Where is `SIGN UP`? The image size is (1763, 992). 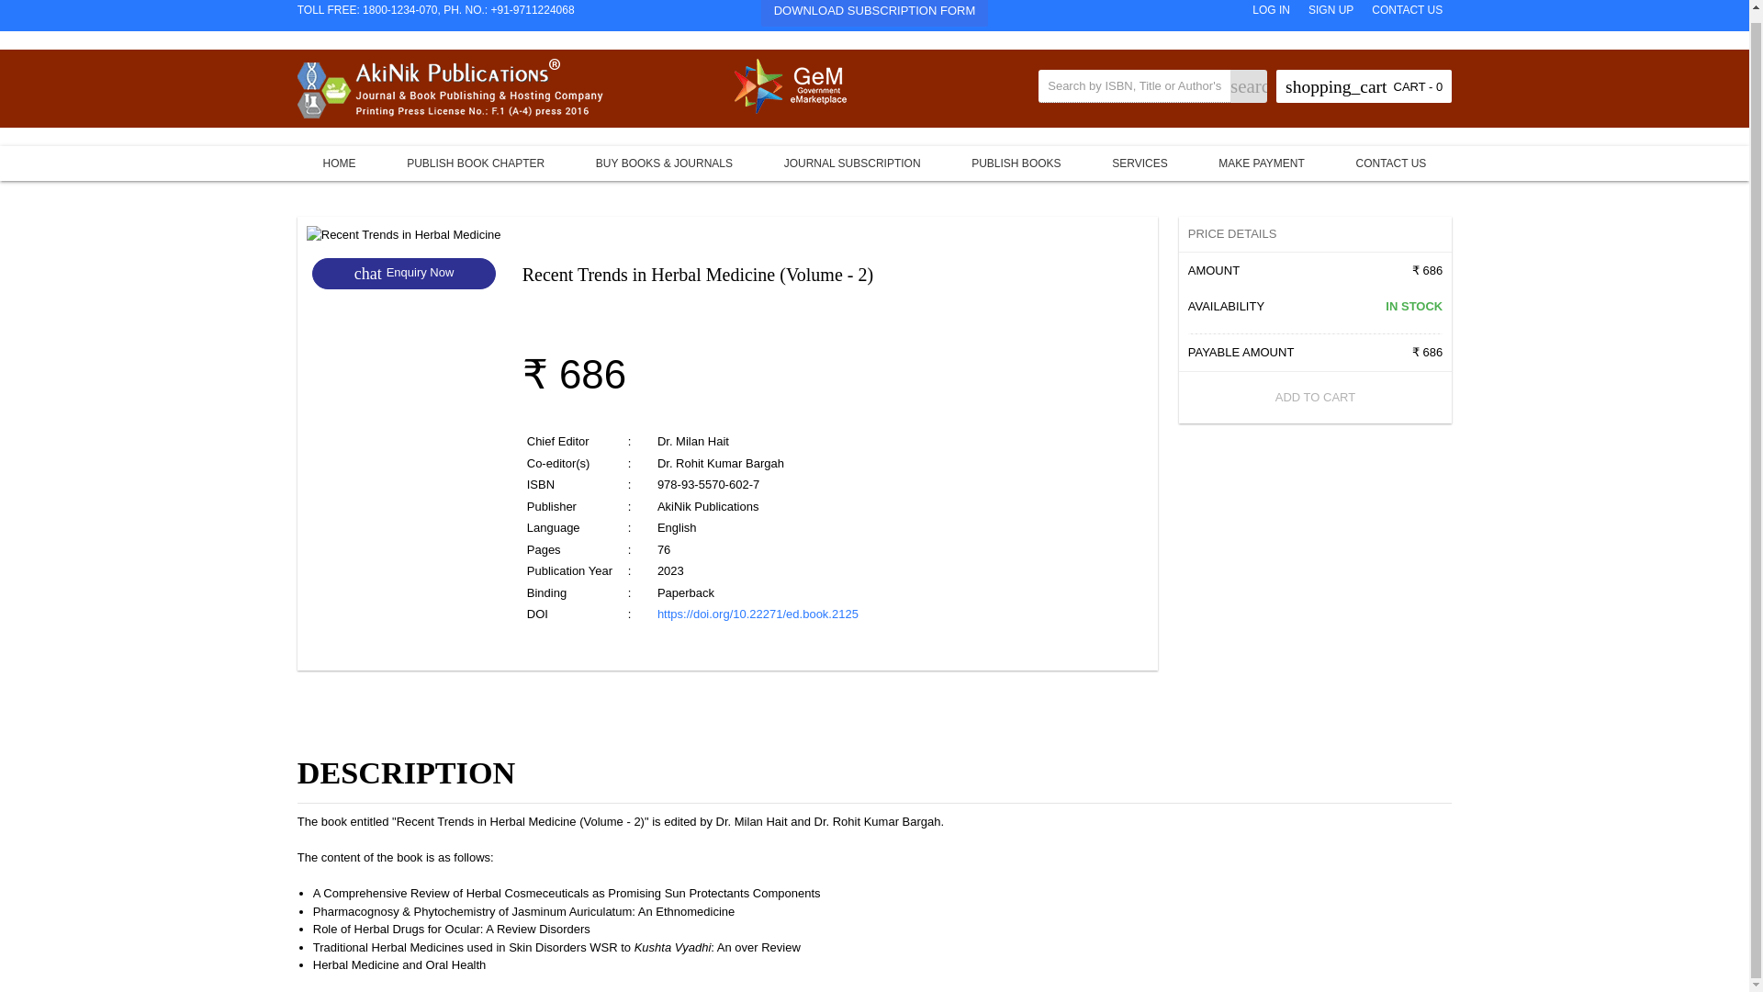
SIGN UP is located at coordinates (1331, 11).